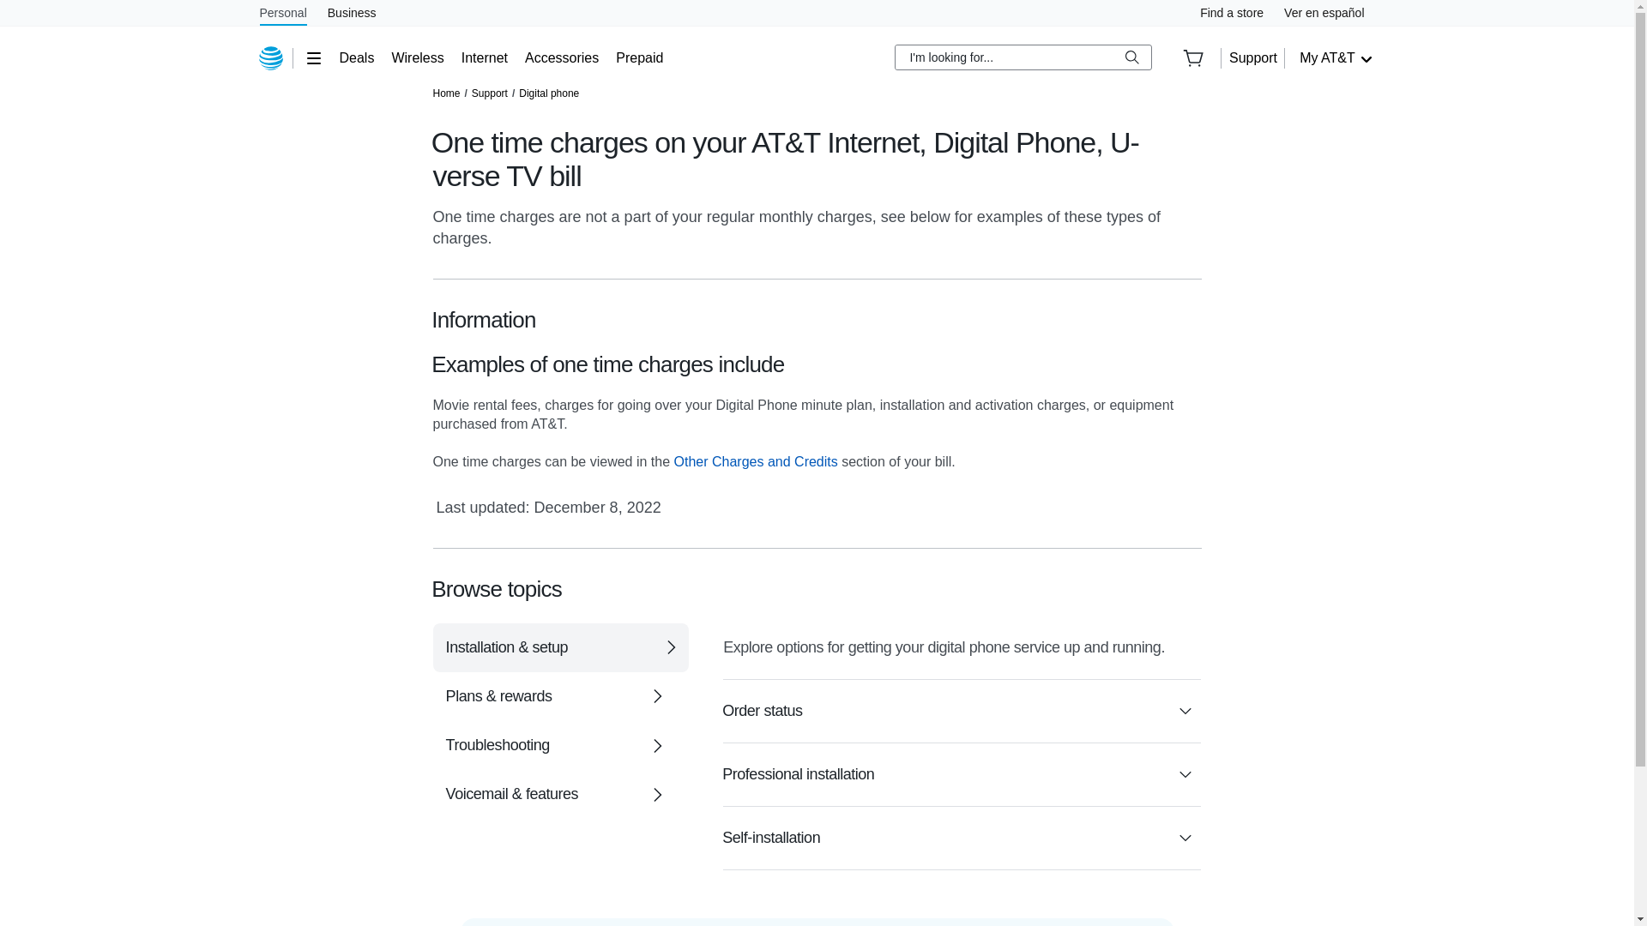 This screenshot has height=926, width=1647. Describe the element at coordinates (961, 774) in the screenshot. I see `Professional installation` at that location.